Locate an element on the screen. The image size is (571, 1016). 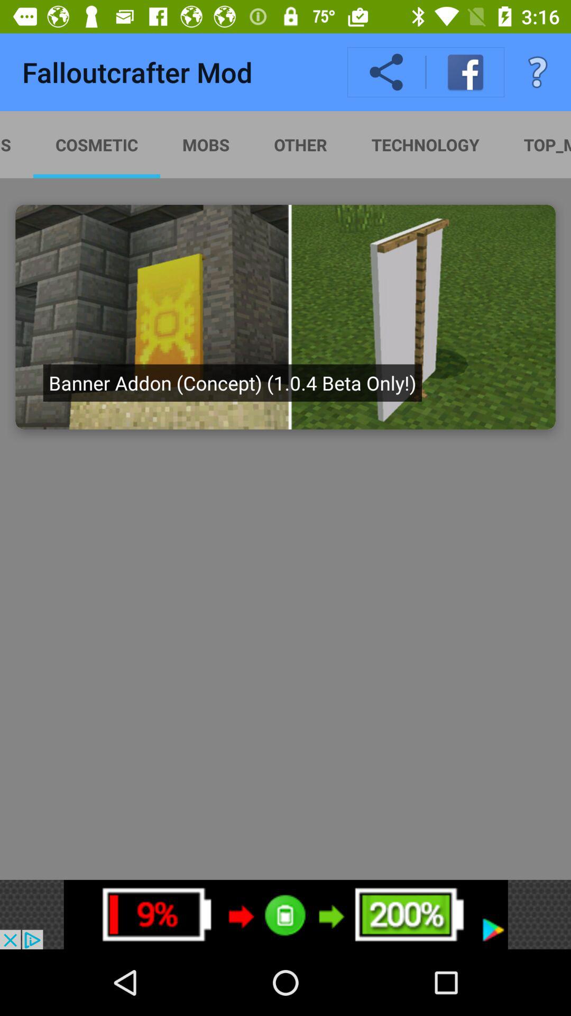
click on the question mark icon is located at coordinates (537, 72).